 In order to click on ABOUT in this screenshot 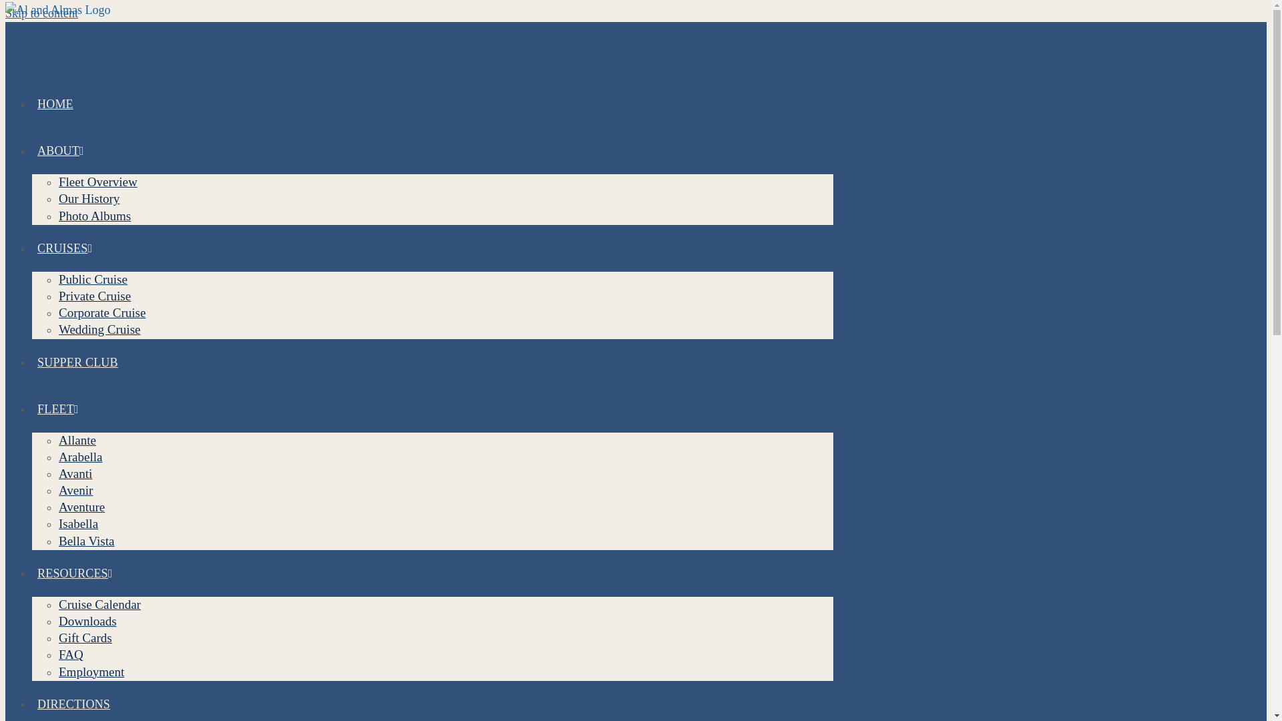, I will do `click(61, 151)`.